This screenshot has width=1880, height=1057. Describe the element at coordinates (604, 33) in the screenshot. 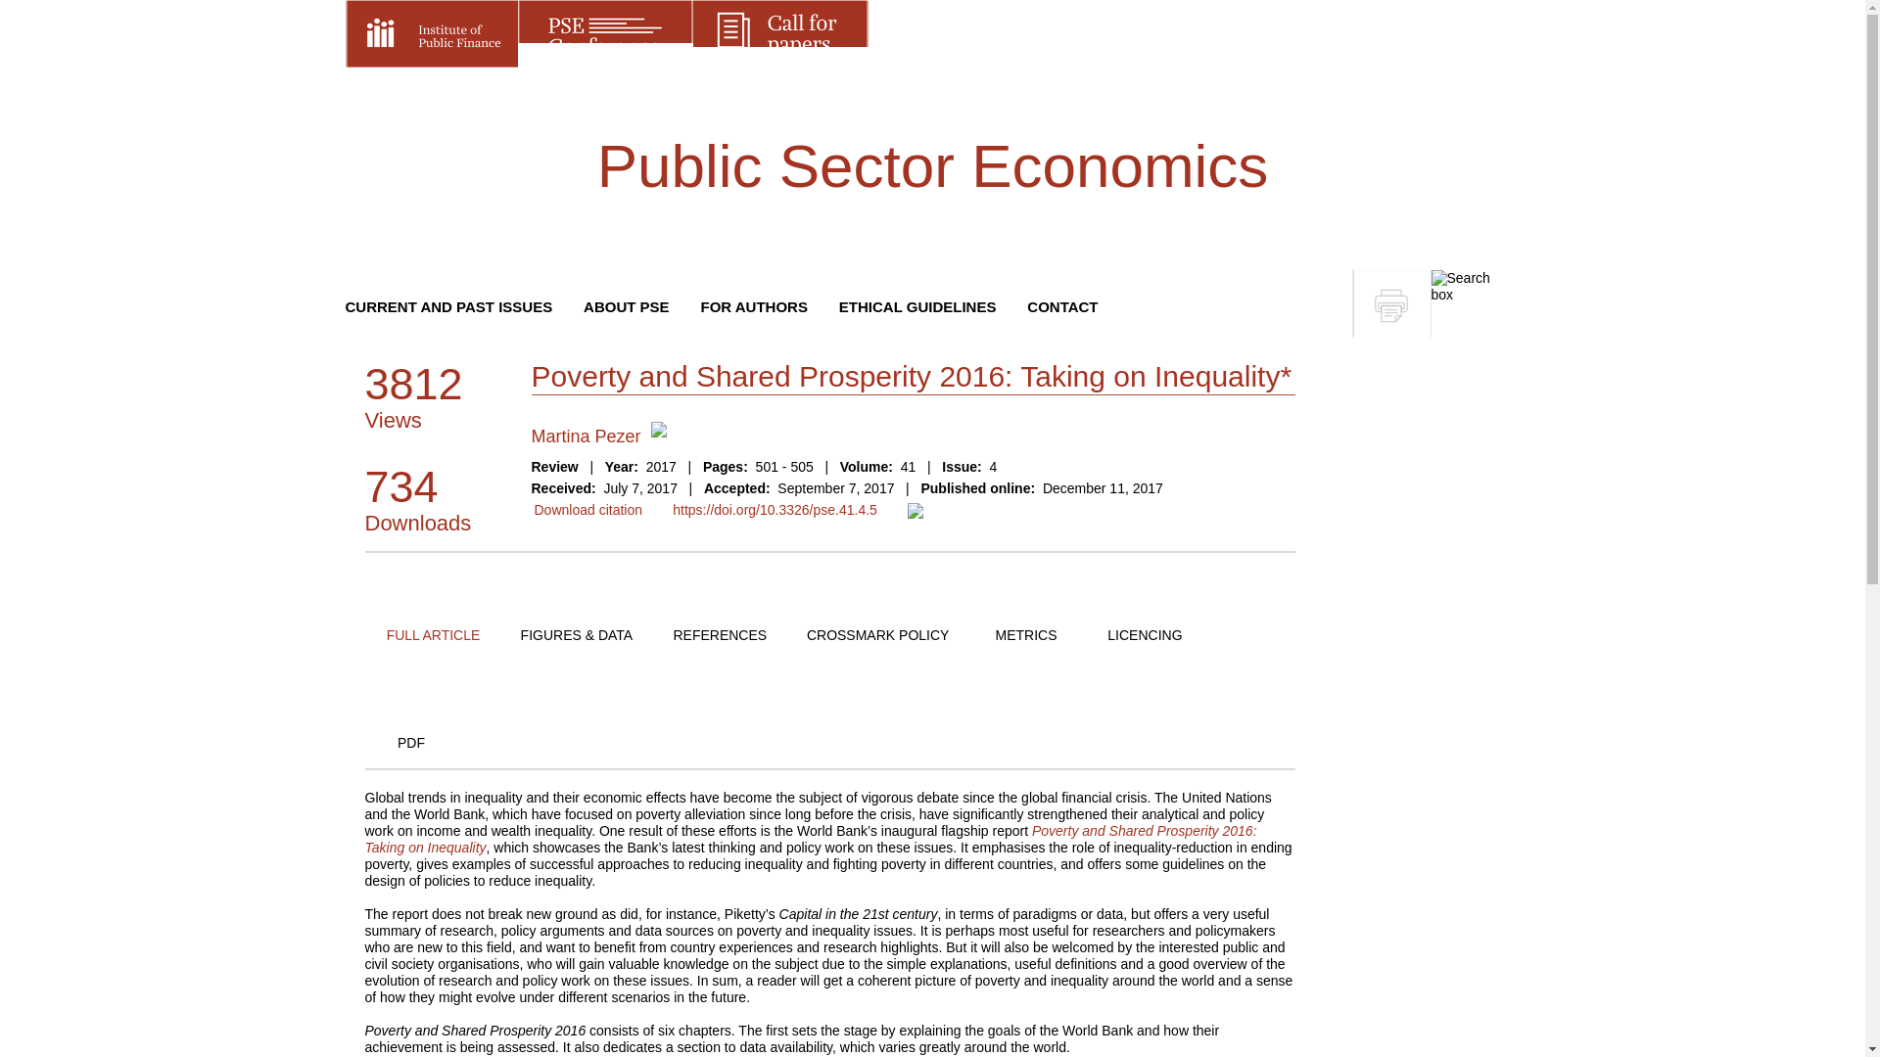

I see `Public Sector Economics conference` at that location.